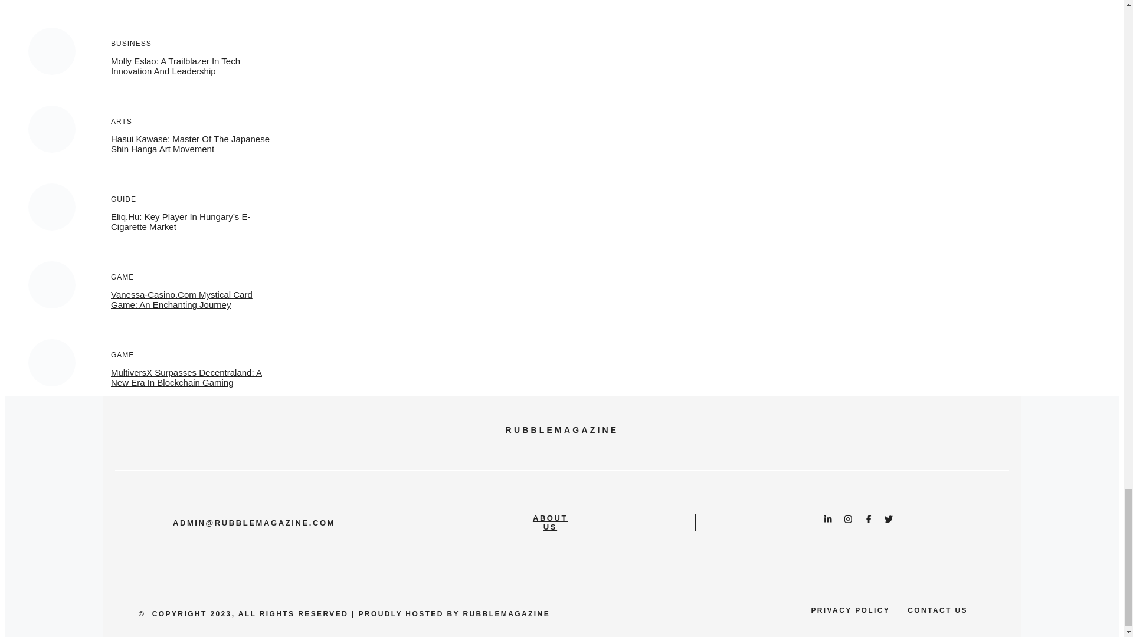 This screenshot has height=637, width=1133. Describe the element at coordinates (190, 144) in the screenshot. I see `Hasui Kawase: Master Of The Japanese Shin Hanga Art Movement` at that location.